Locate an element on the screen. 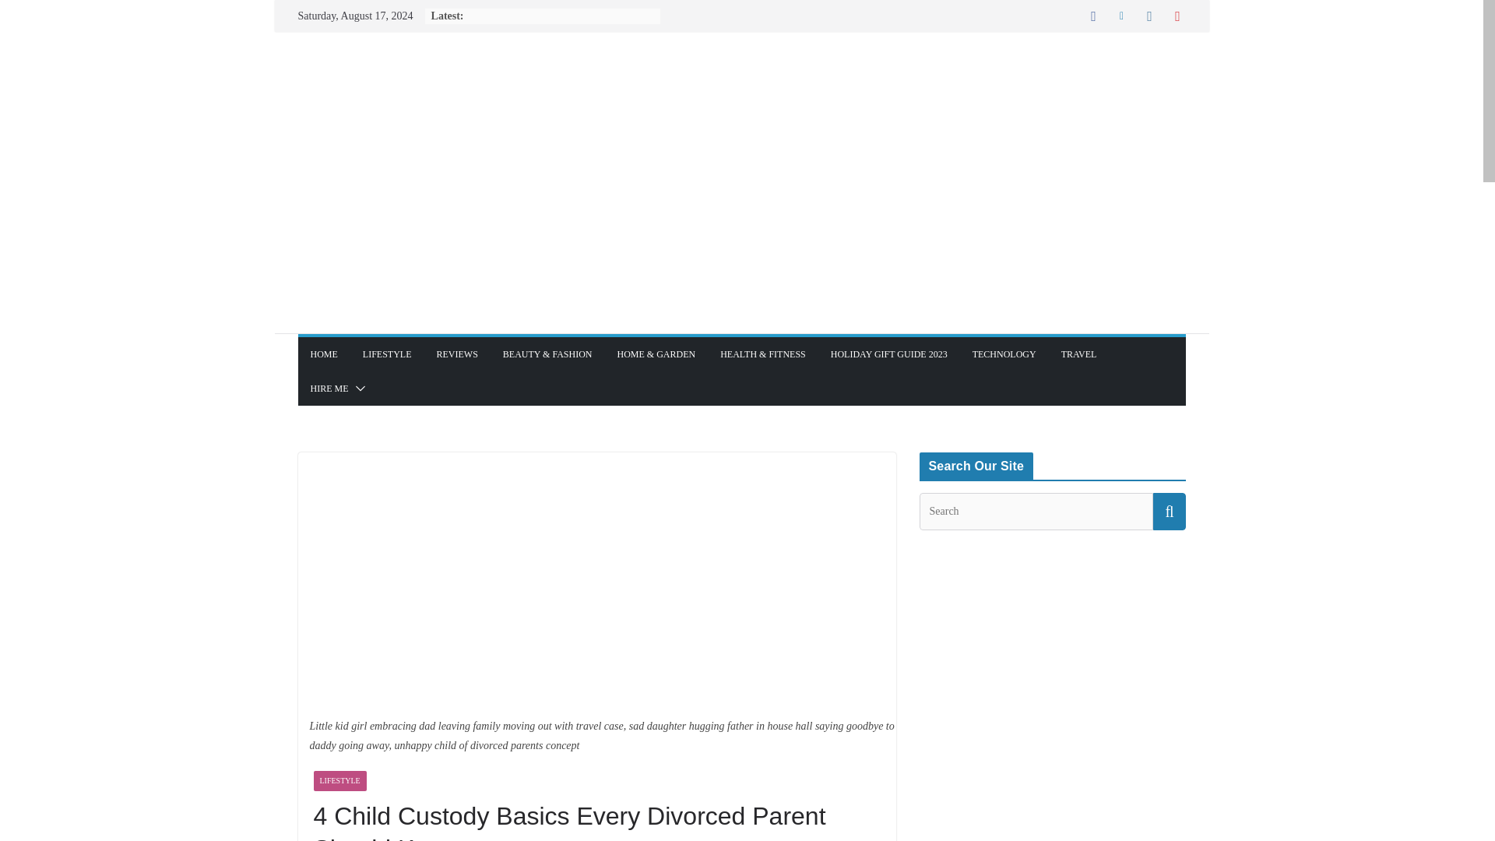 The image size is (1495, 841). HOME is located at coordinates (323, 354).